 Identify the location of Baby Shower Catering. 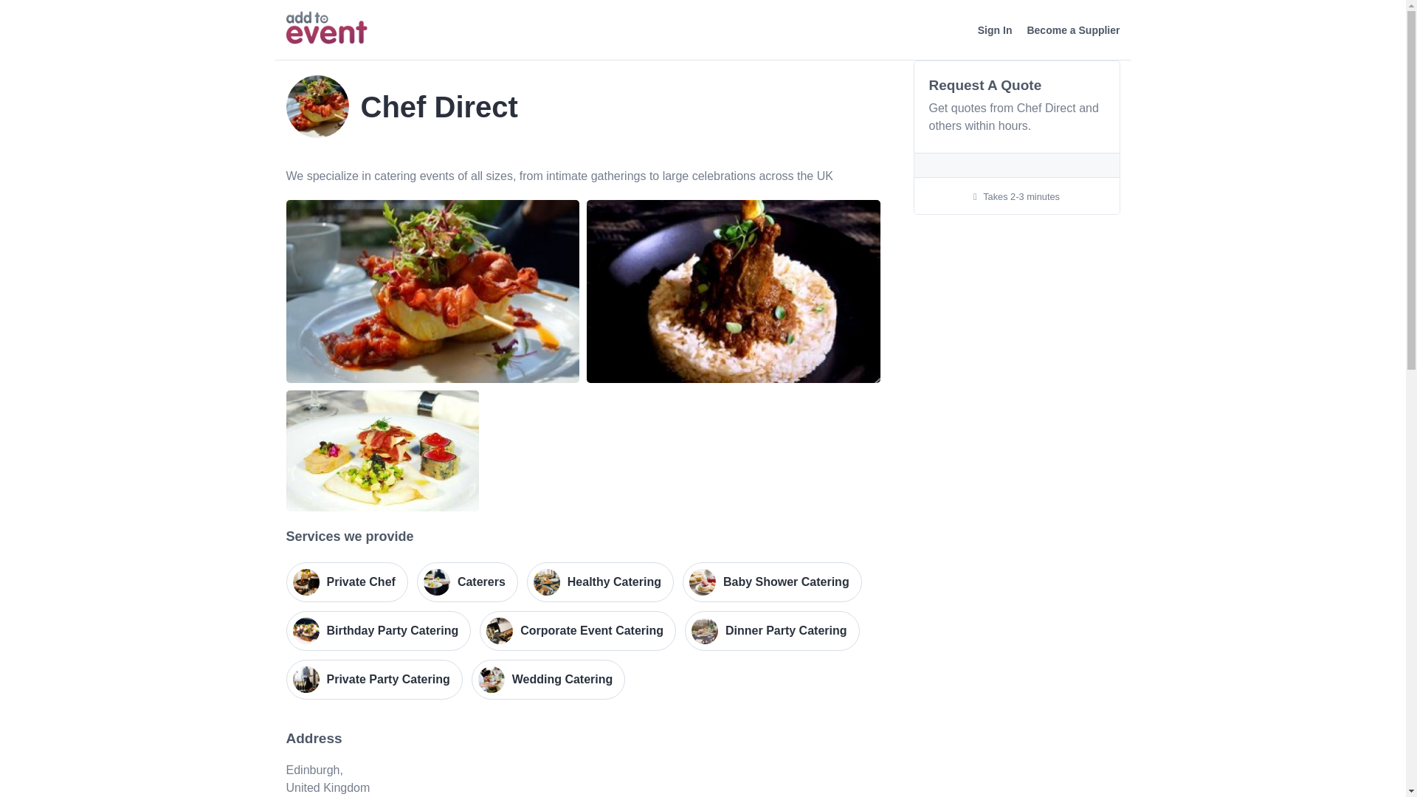
(772, 582).